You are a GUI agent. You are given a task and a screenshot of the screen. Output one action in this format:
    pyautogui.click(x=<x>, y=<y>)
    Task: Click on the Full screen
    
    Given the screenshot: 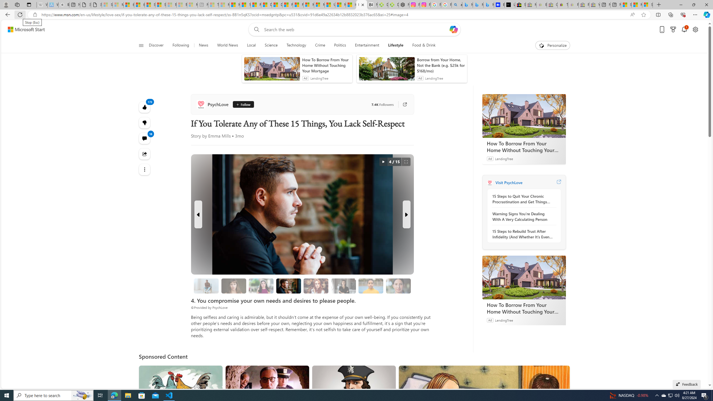 What is the action you would take?
    pyautogui.click(x=406, y=162)
    